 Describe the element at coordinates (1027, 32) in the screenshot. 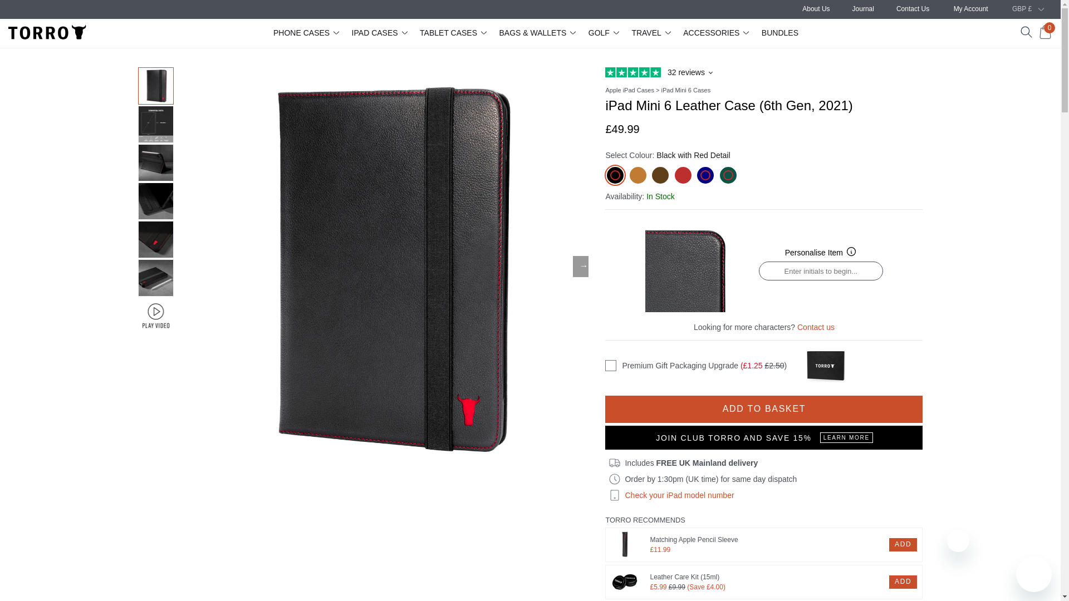

I see `Search for the product you need` at that location.